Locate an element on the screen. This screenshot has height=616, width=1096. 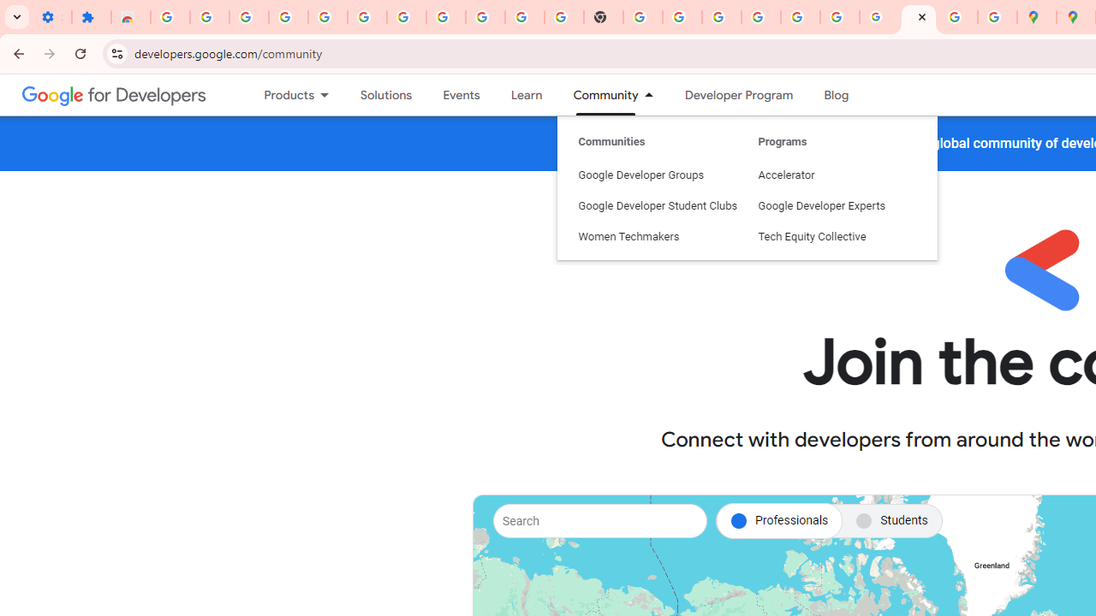
Sign in - Google Accounts is located at coordinates (761, 17).